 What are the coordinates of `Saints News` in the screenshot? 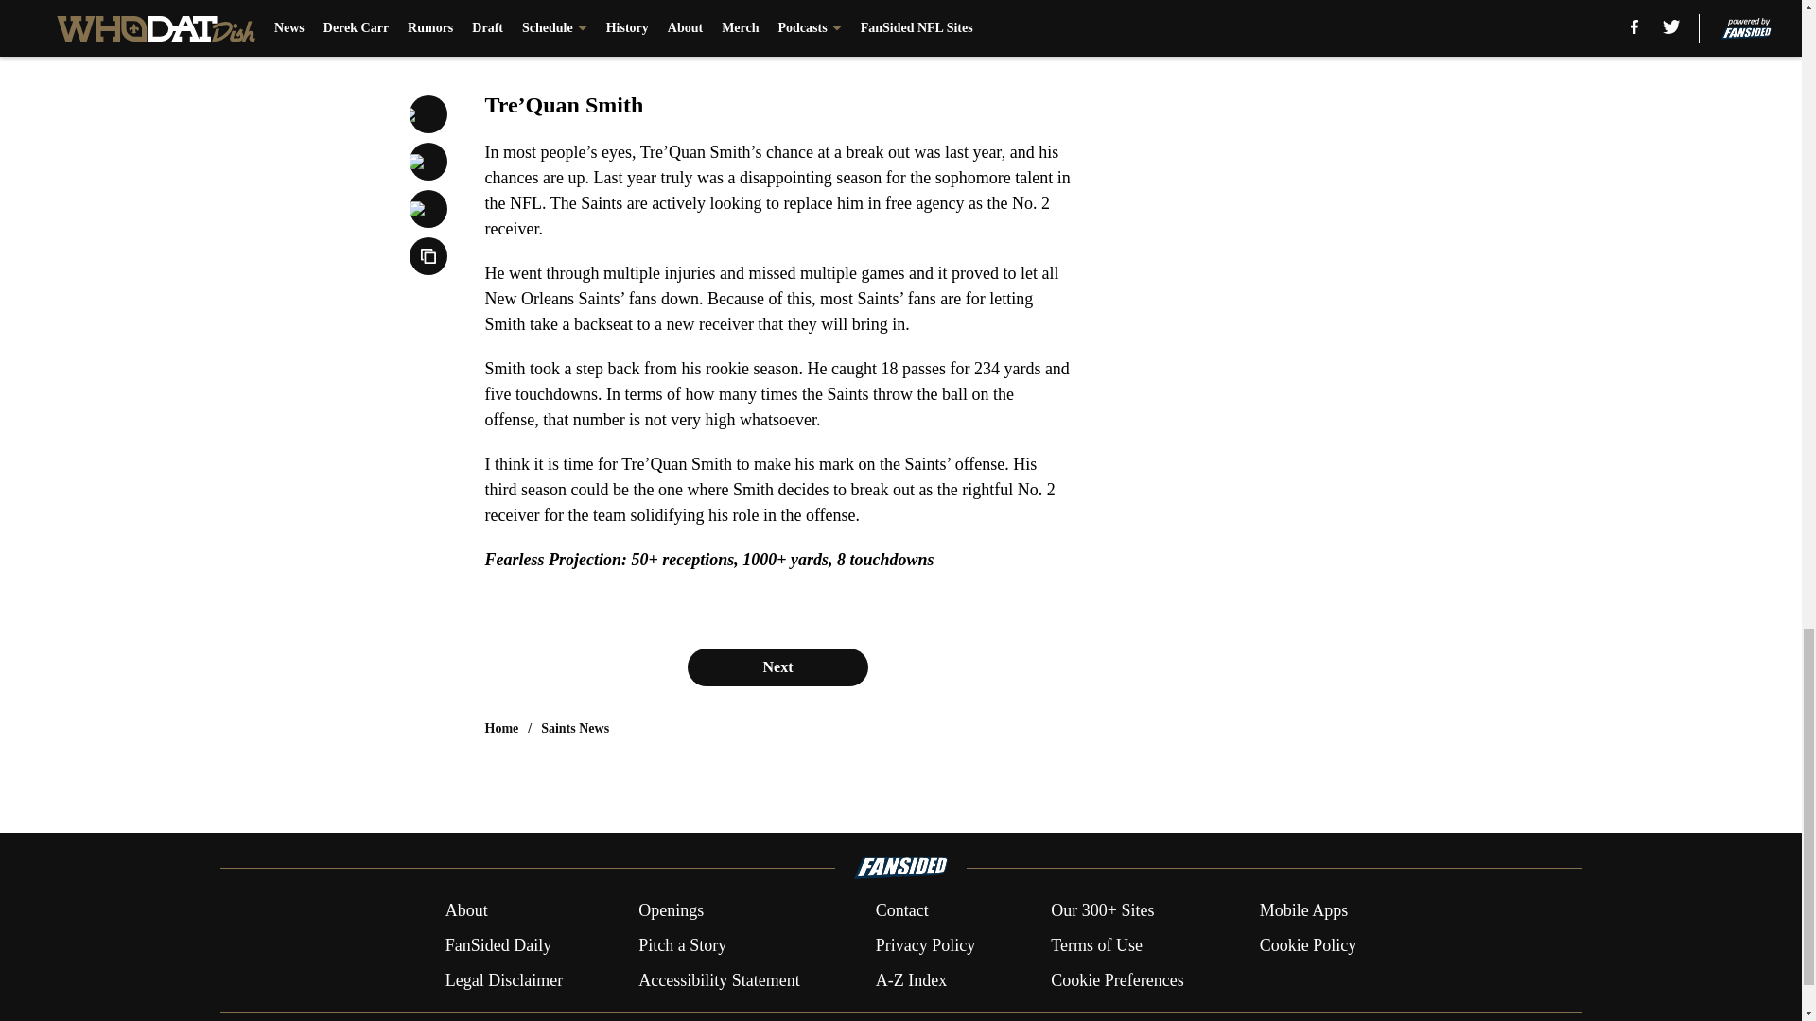 It's located at (575, 728).